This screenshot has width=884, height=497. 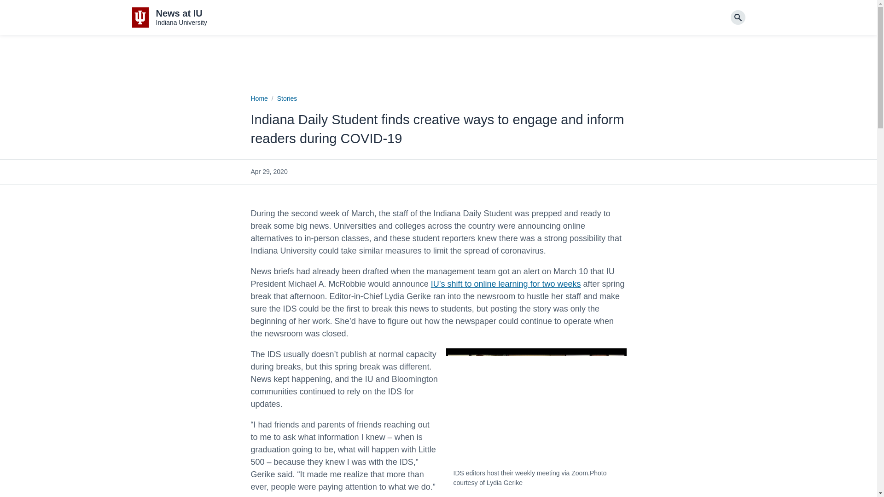 I want to click on Stories, so click(x=287, y=98).